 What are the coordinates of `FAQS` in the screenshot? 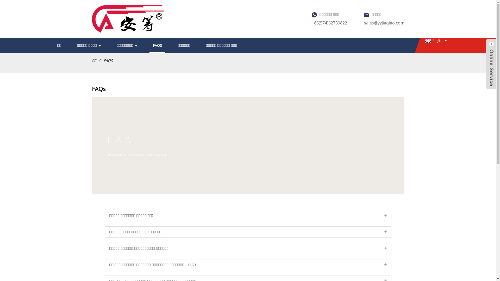 It's located at (157, 46).